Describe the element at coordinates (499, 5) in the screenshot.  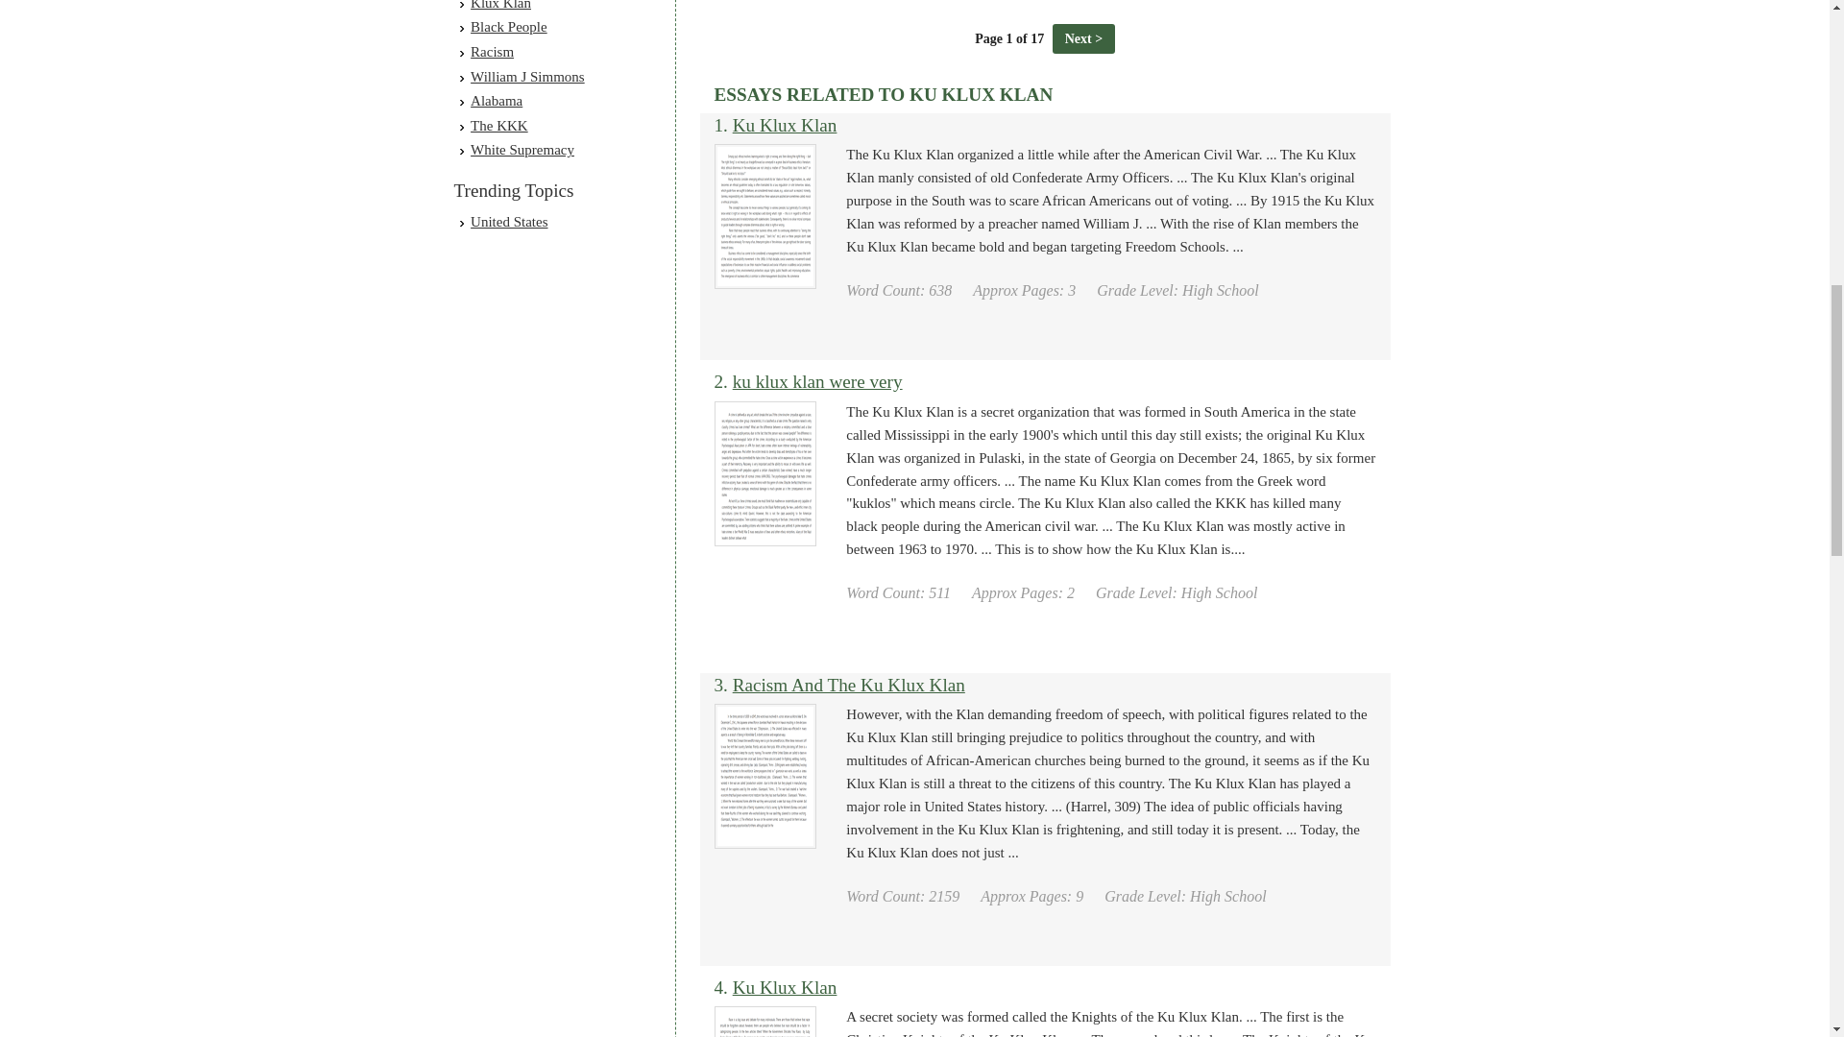
I see `Klux Klan` at that location.